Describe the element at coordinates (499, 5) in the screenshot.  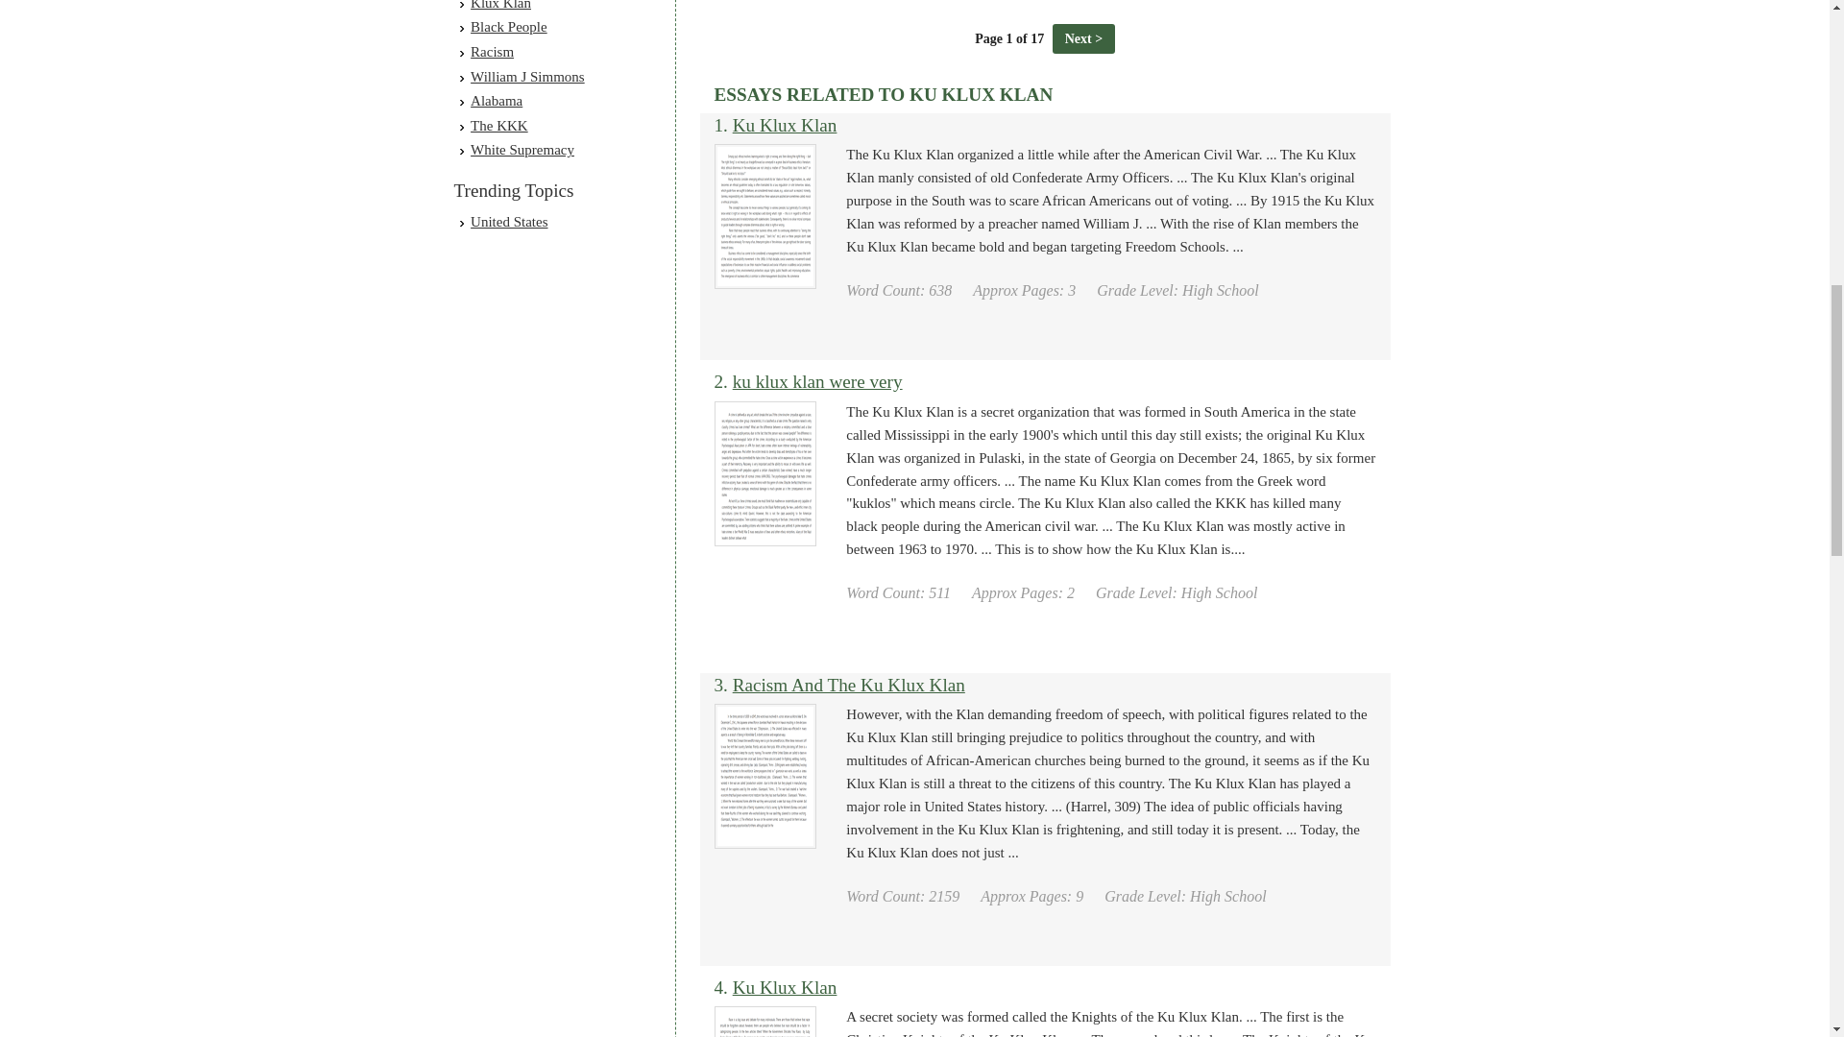
I see `Klux Klan` at that location.